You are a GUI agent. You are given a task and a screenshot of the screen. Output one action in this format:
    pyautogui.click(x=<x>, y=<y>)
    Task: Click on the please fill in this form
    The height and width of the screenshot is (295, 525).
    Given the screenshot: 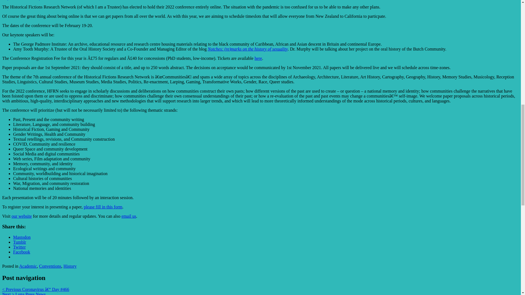 What is the action you would take?
    pyautogui.click(x=103, y=207)
    